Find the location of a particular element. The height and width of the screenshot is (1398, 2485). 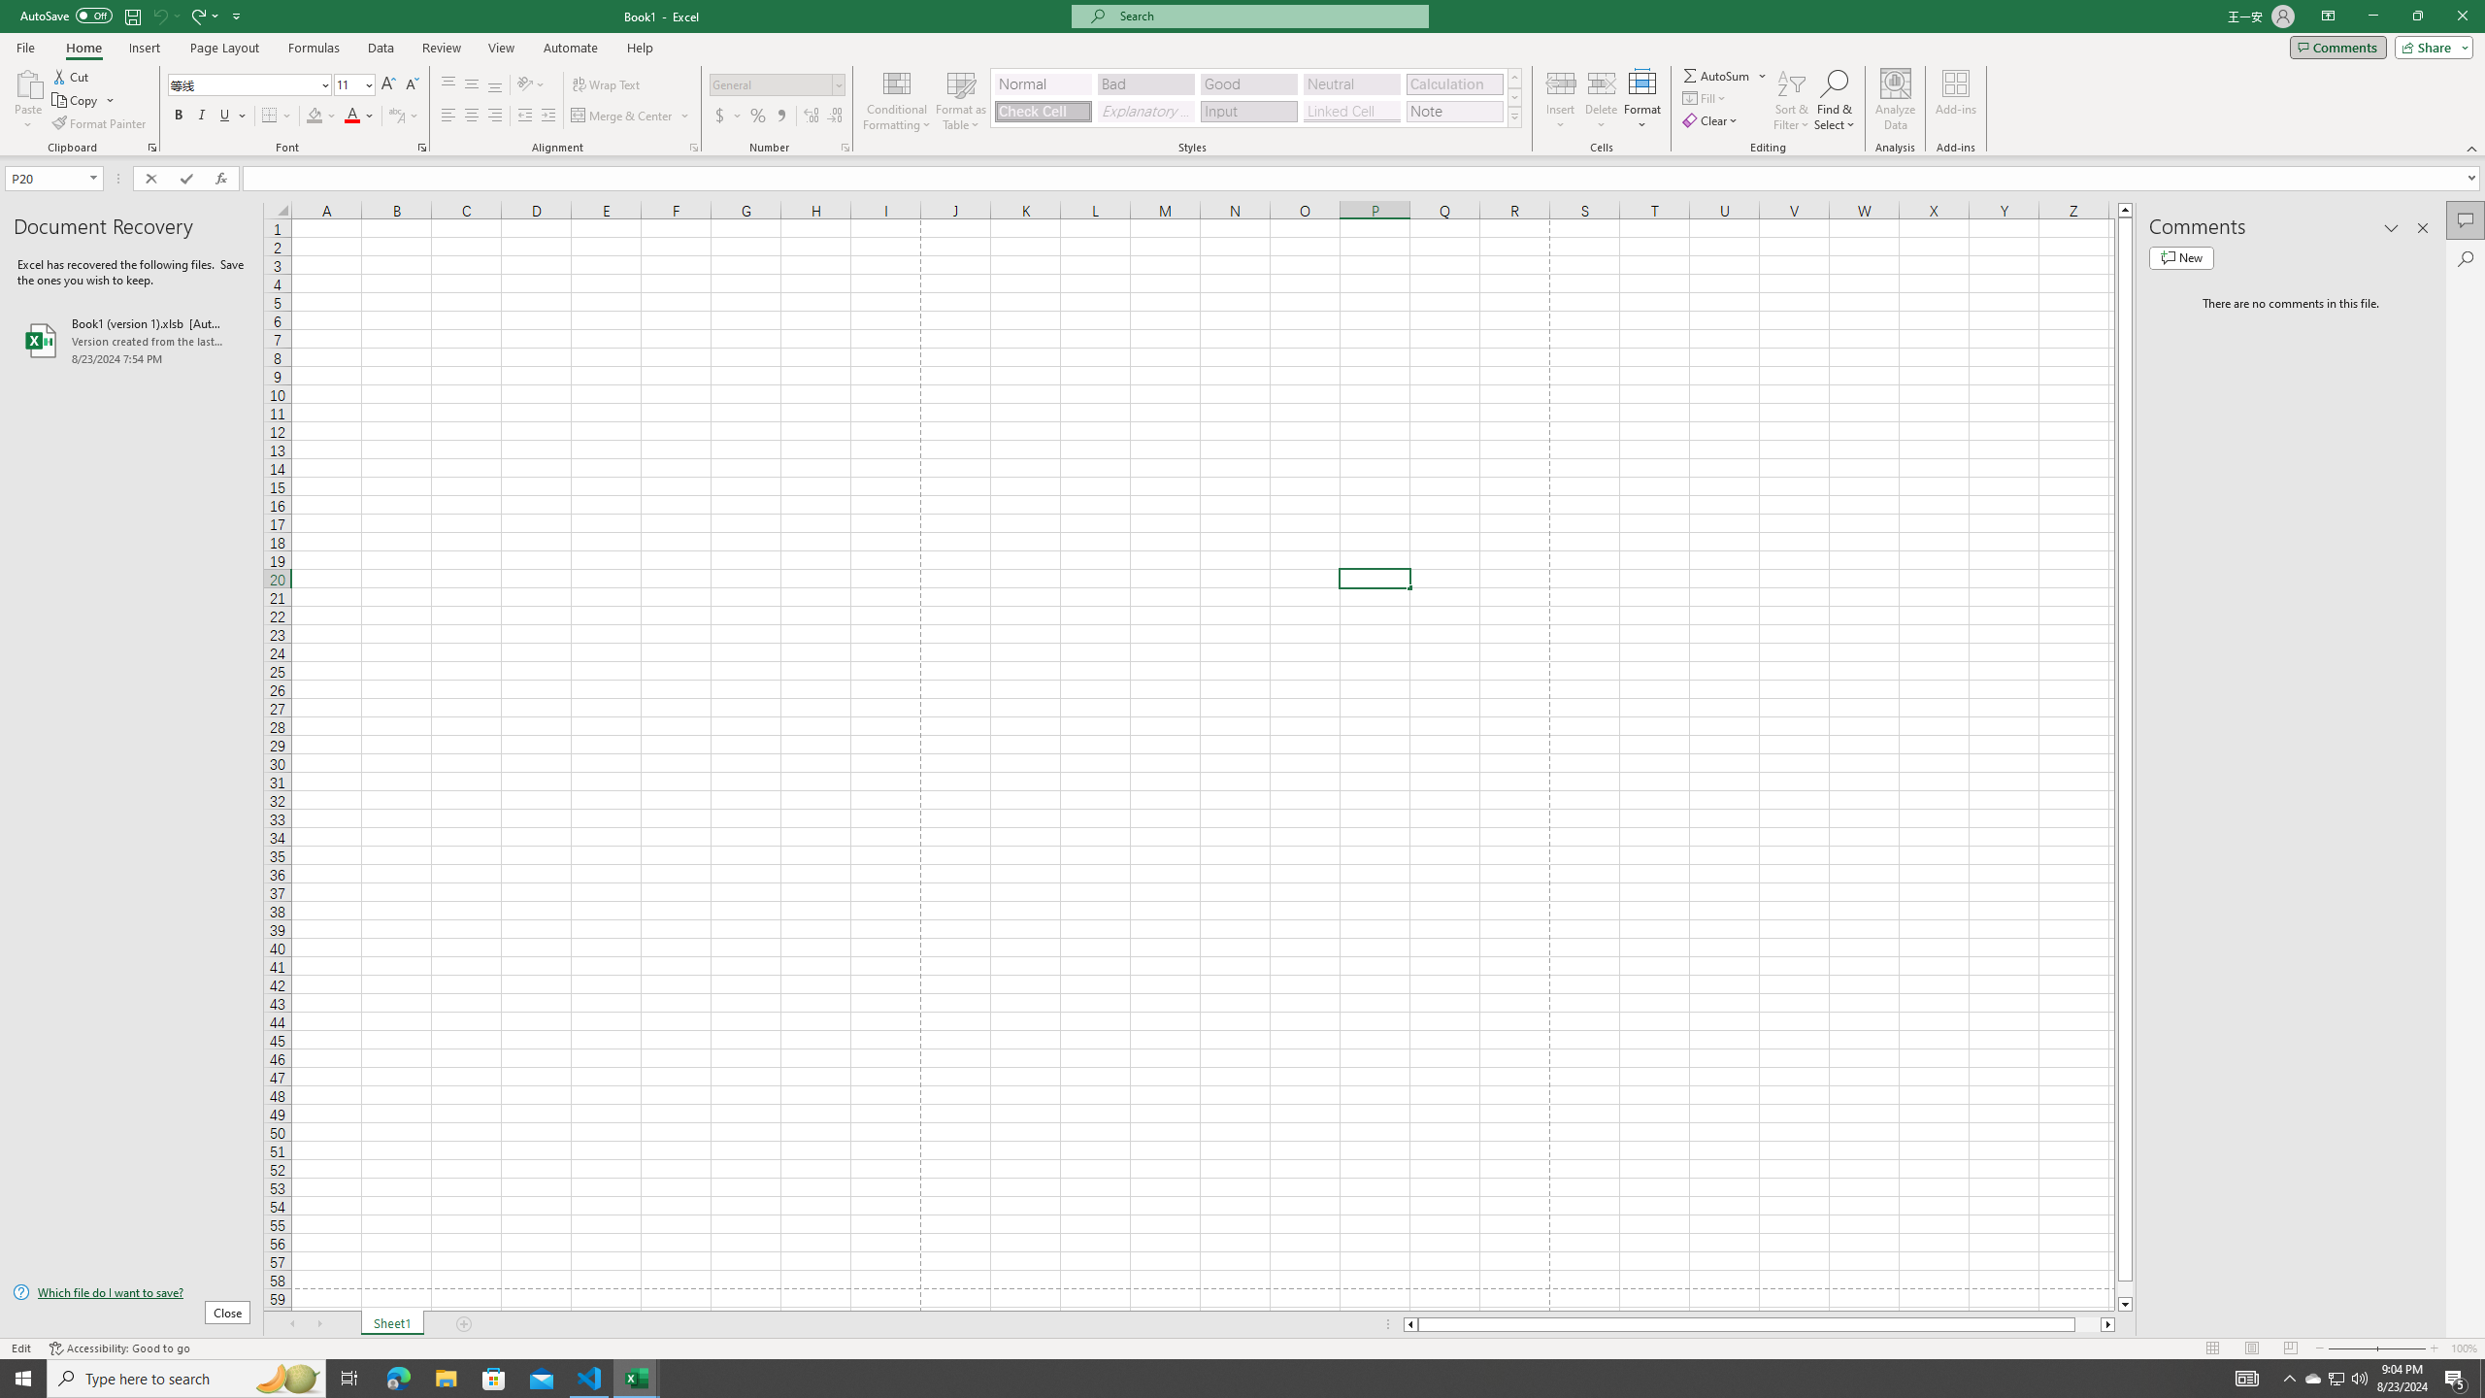

Formula Bar is located at coordinates (1364, 179).